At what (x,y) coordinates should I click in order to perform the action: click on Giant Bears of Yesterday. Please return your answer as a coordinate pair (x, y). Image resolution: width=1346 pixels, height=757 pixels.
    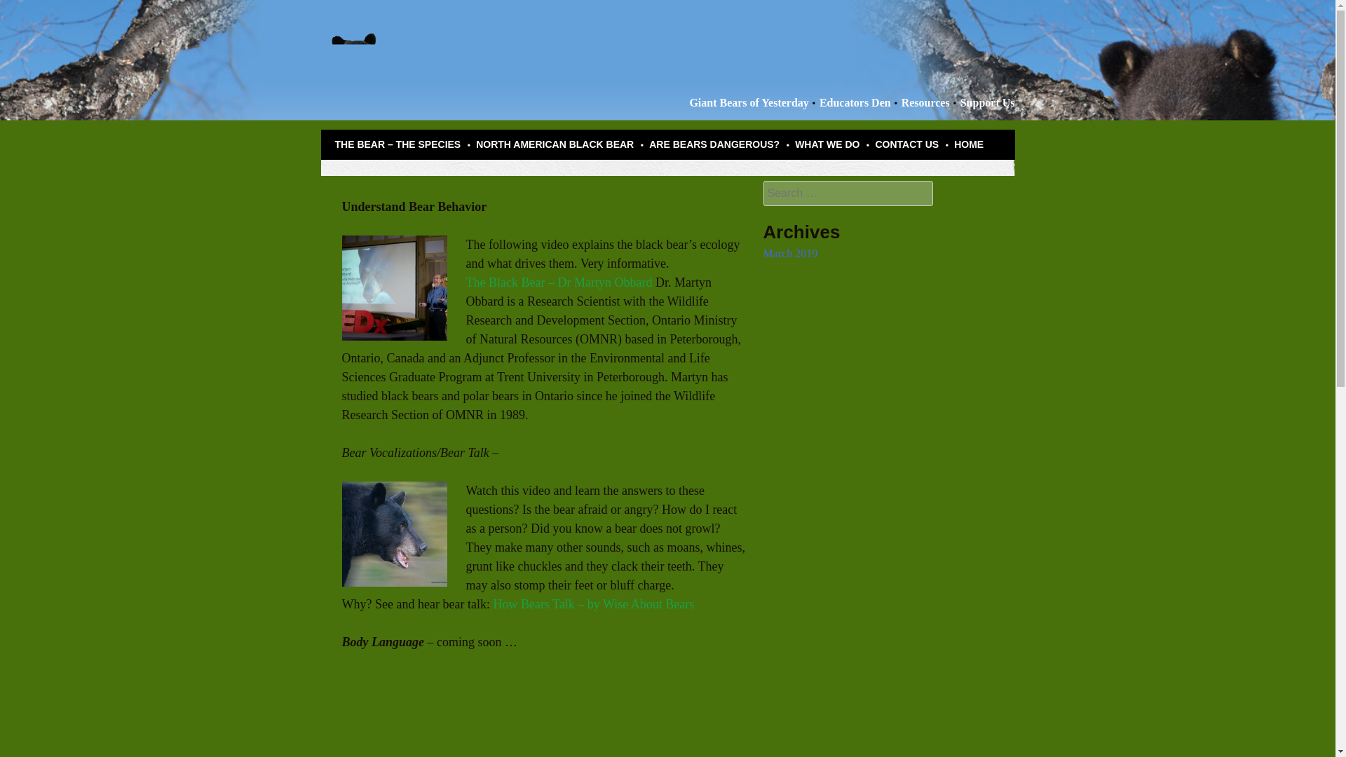
    Looking at the image, I should click on (749, 102).